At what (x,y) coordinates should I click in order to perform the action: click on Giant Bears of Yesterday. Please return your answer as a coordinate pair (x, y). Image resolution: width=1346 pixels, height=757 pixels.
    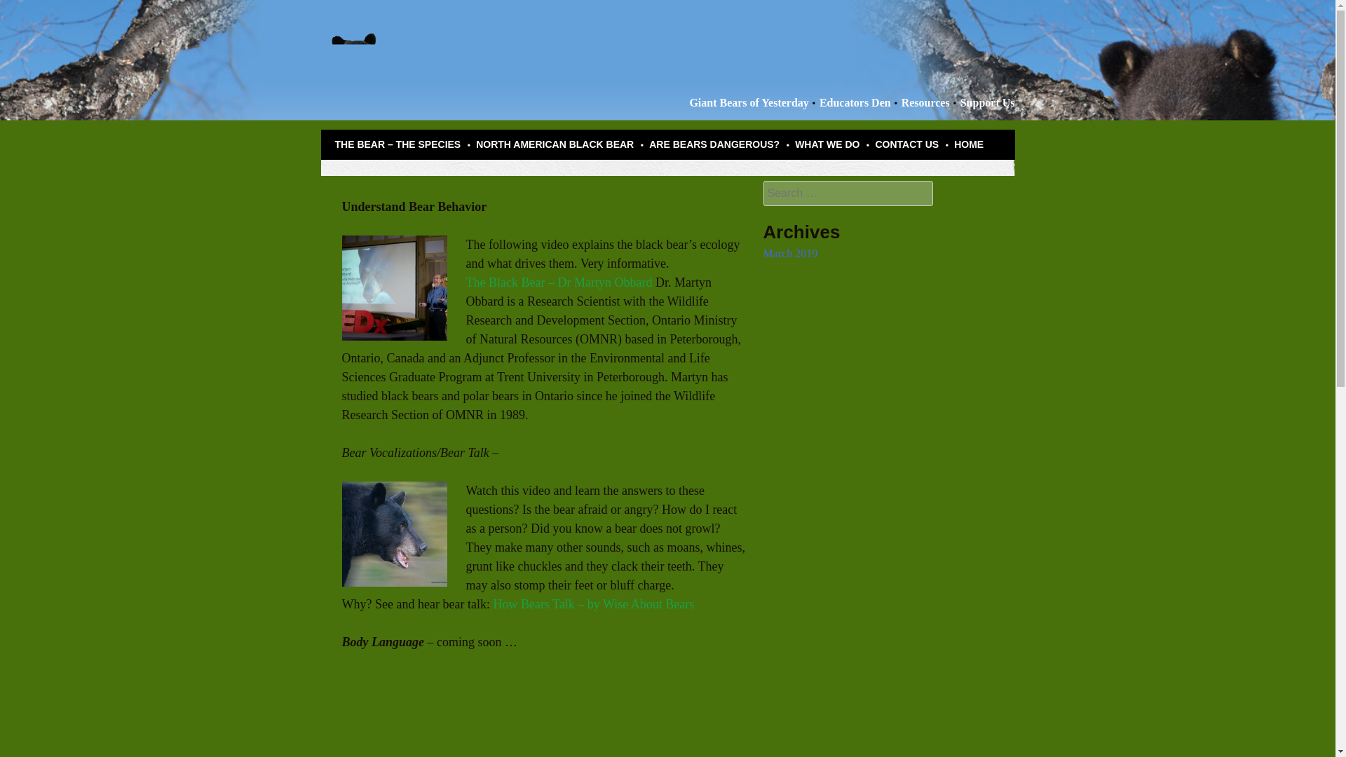
    Looking at the image, I should click on (749, 102).